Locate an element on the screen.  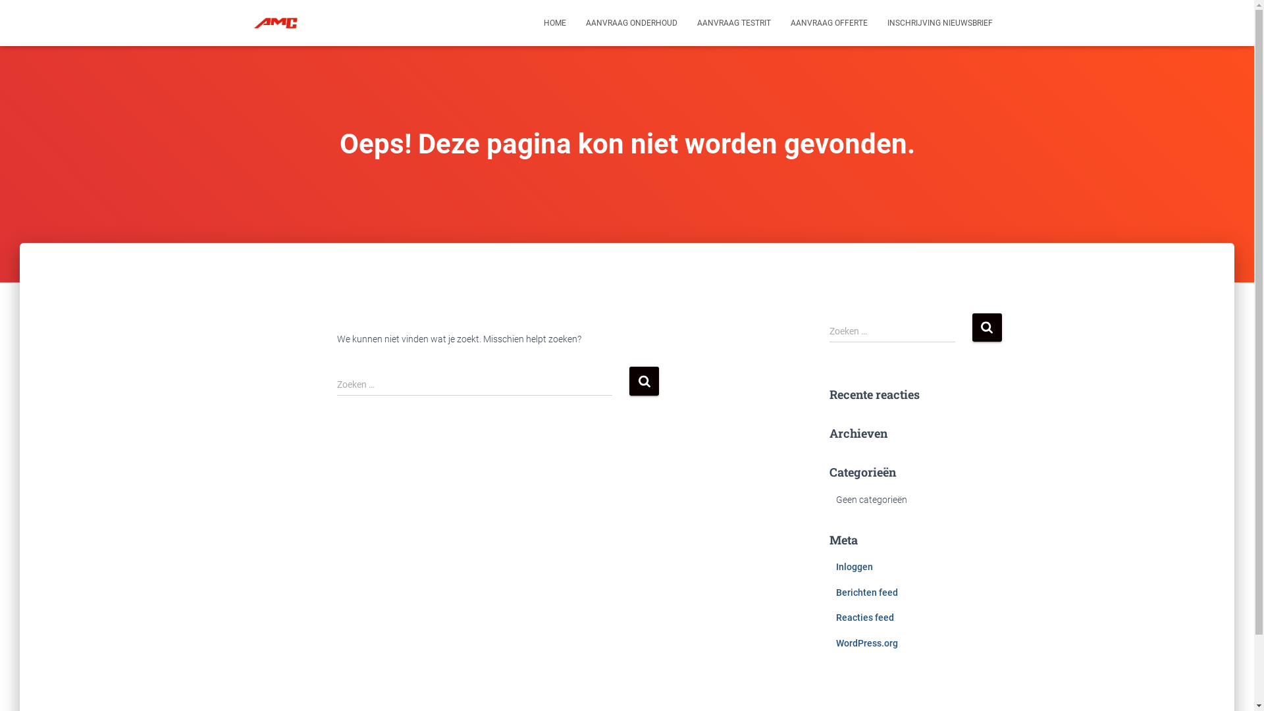
Berichten feed is located at coordinates (867, 592).